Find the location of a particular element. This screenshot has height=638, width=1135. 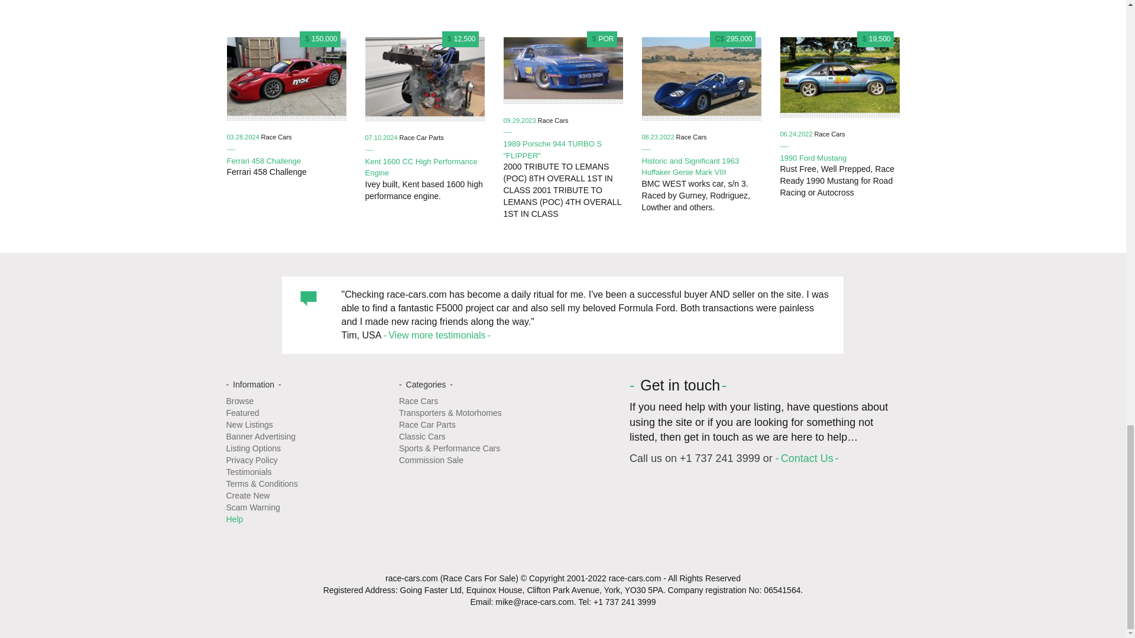

Featured is located at coordinates (242, 413).